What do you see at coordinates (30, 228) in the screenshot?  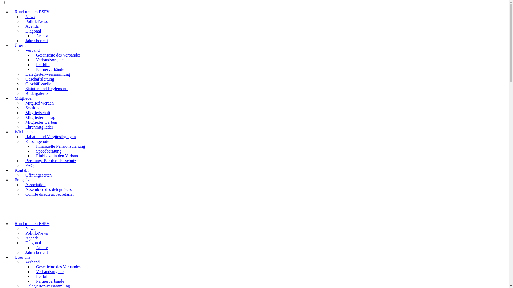 I see `News` at bounding box center [30, 228].